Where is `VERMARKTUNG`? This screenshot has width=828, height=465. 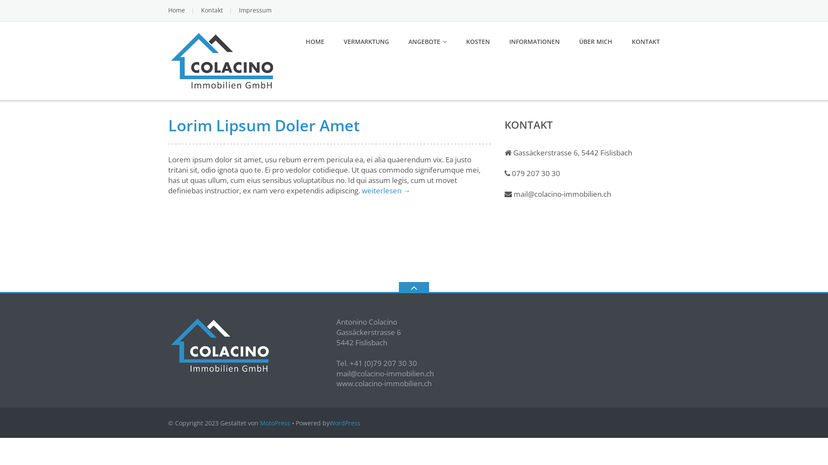
VERMARKTUNG is located at coordinates (367, 42).